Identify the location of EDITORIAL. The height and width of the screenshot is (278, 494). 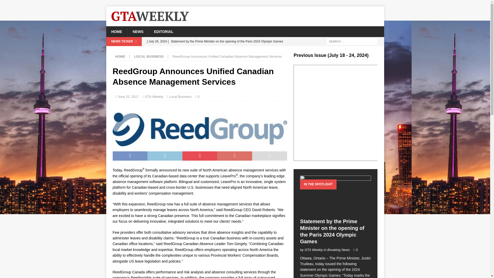
(163, 31).